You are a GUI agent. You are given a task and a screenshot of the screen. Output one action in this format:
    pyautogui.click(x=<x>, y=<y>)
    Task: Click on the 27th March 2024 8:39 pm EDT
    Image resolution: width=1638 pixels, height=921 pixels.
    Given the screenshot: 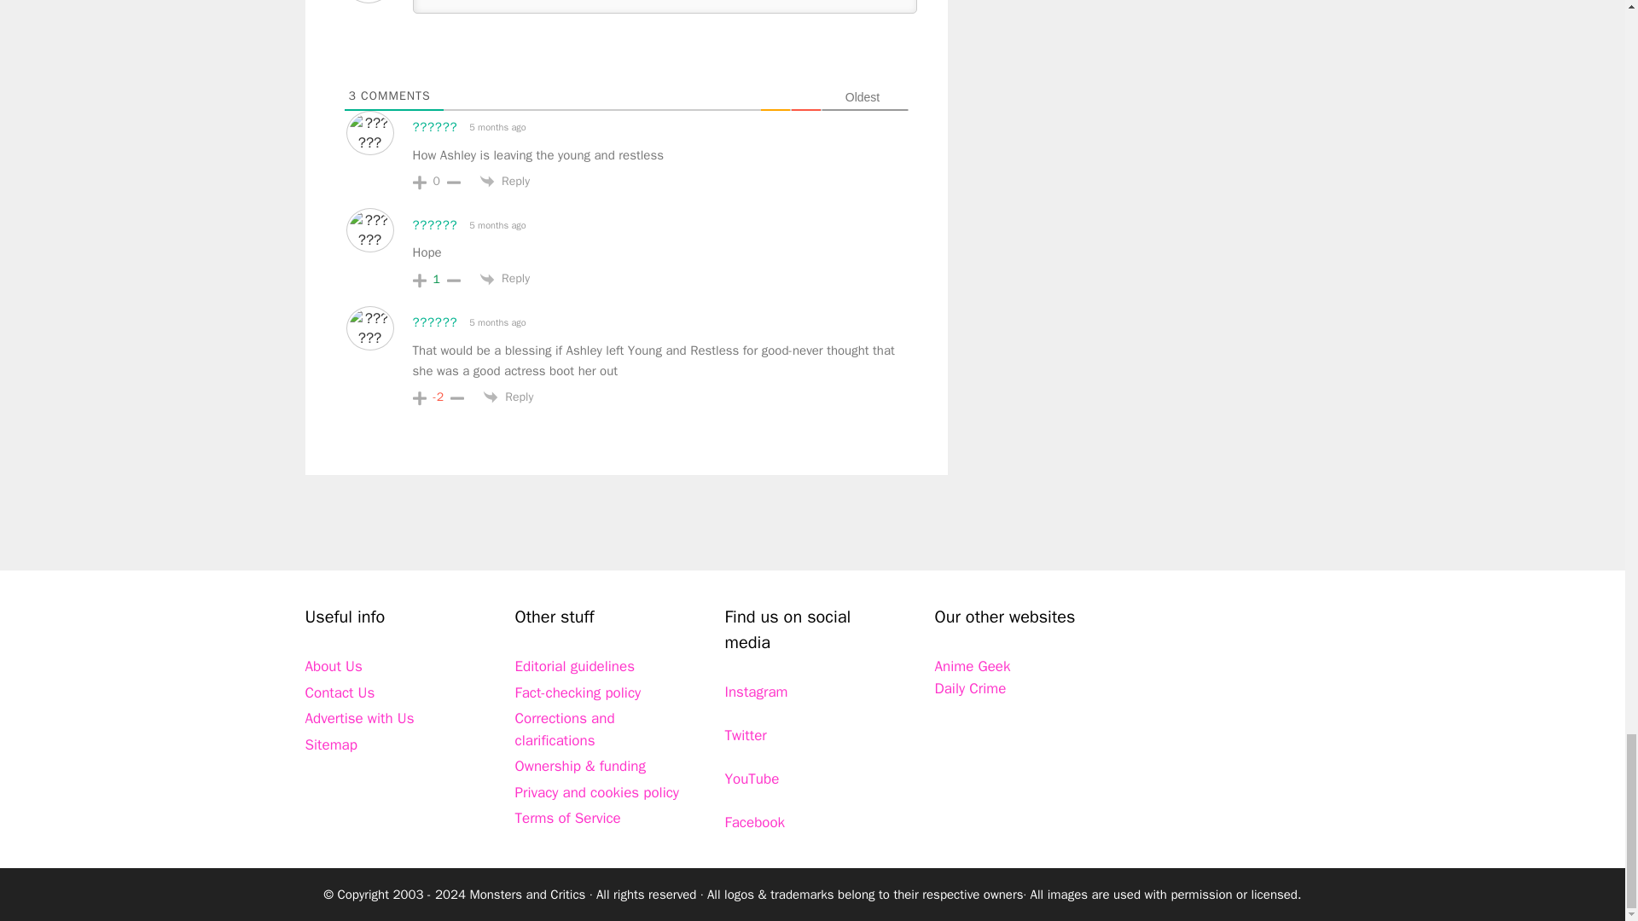 What is the action you would take?
    pyautogui.click(x=497, y=322)
    